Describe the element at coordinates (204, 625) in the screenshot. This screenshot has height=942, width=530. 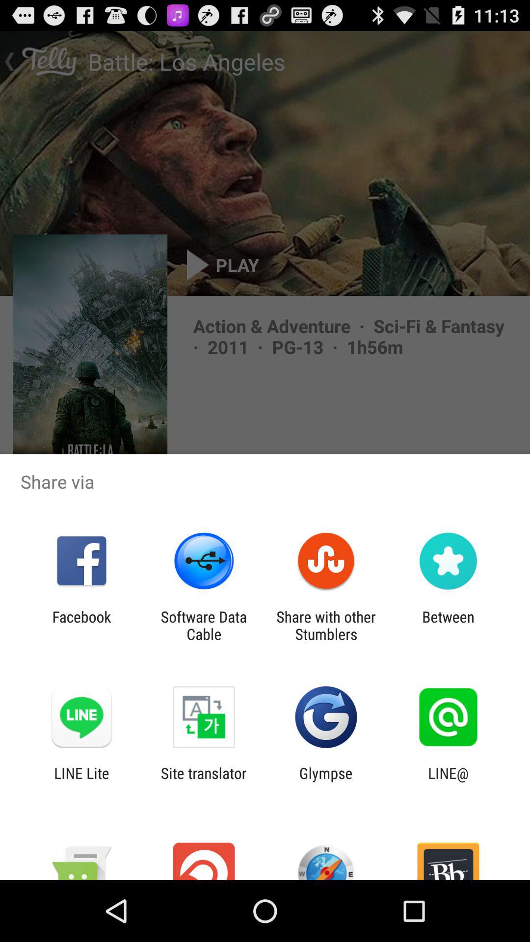
I see `turn off software data cable` at that location.